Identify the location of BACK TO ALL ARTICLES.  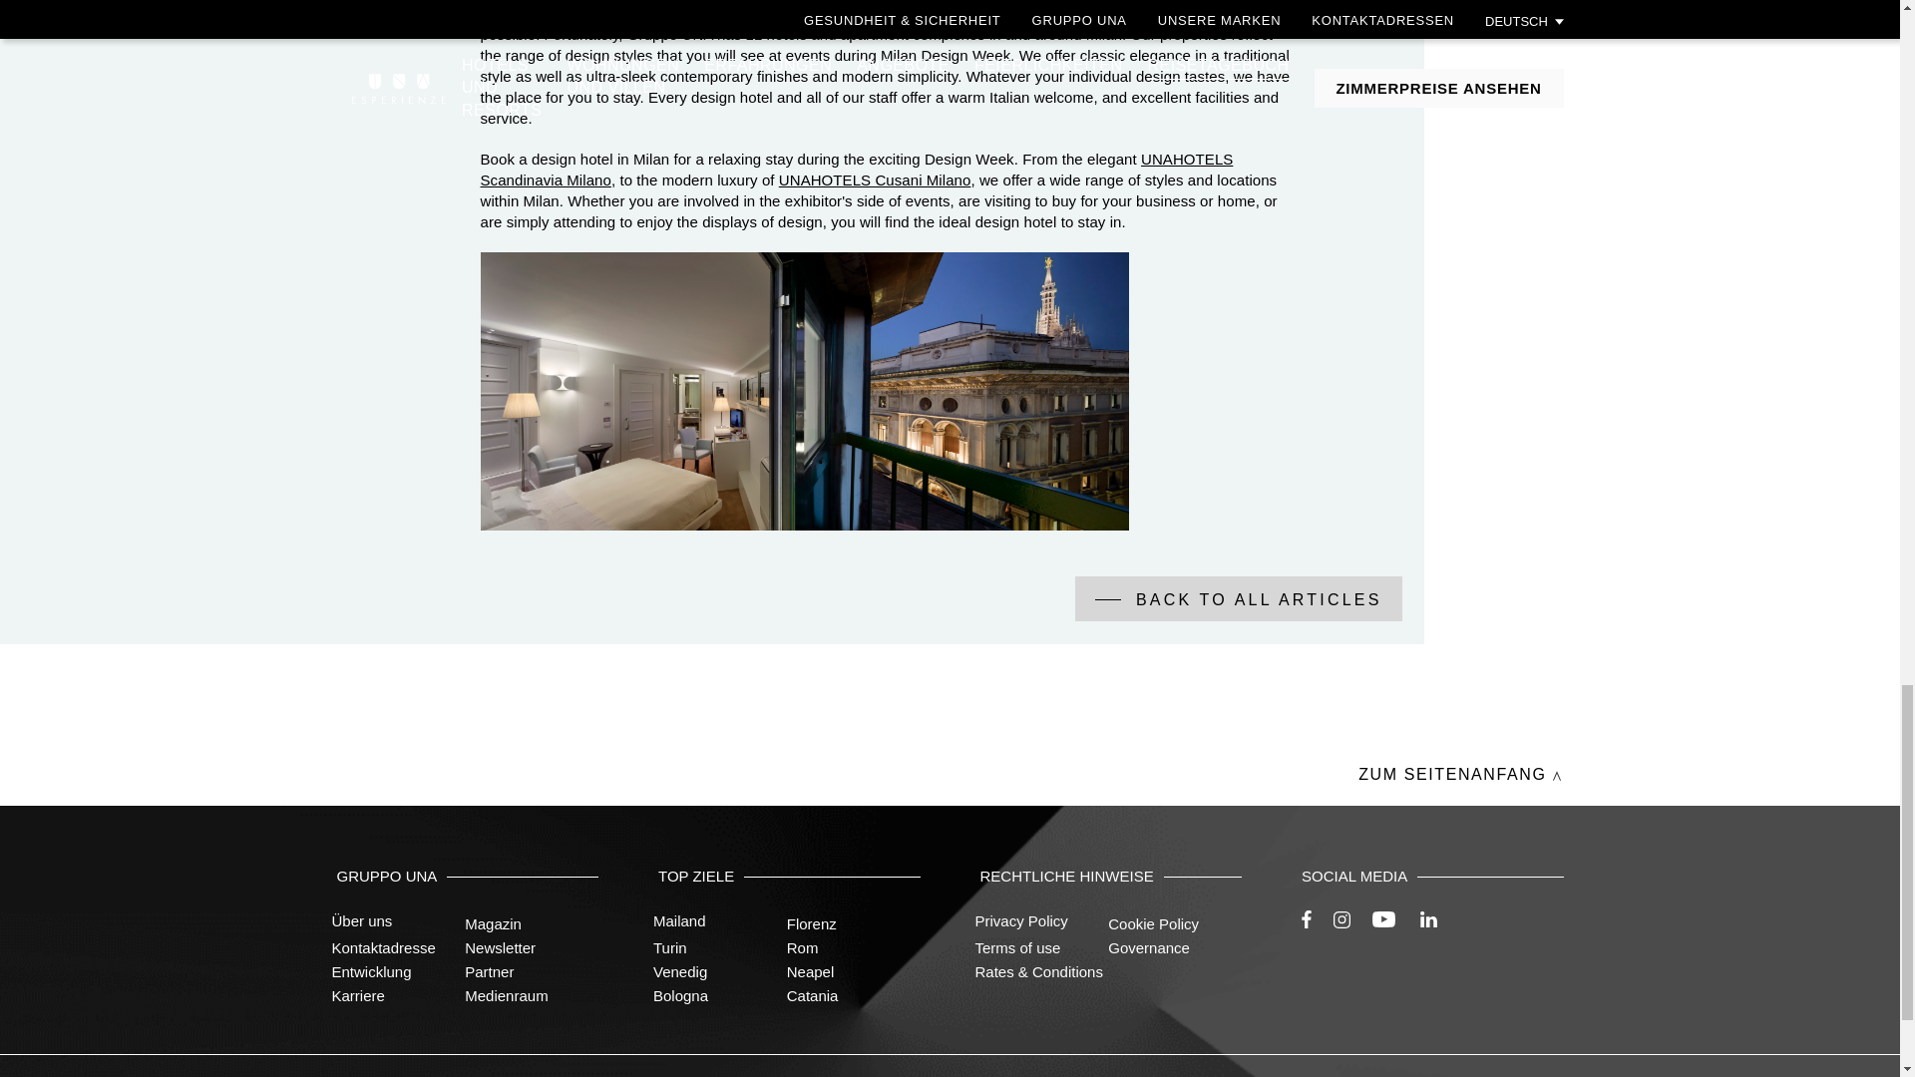
(1238, 598).